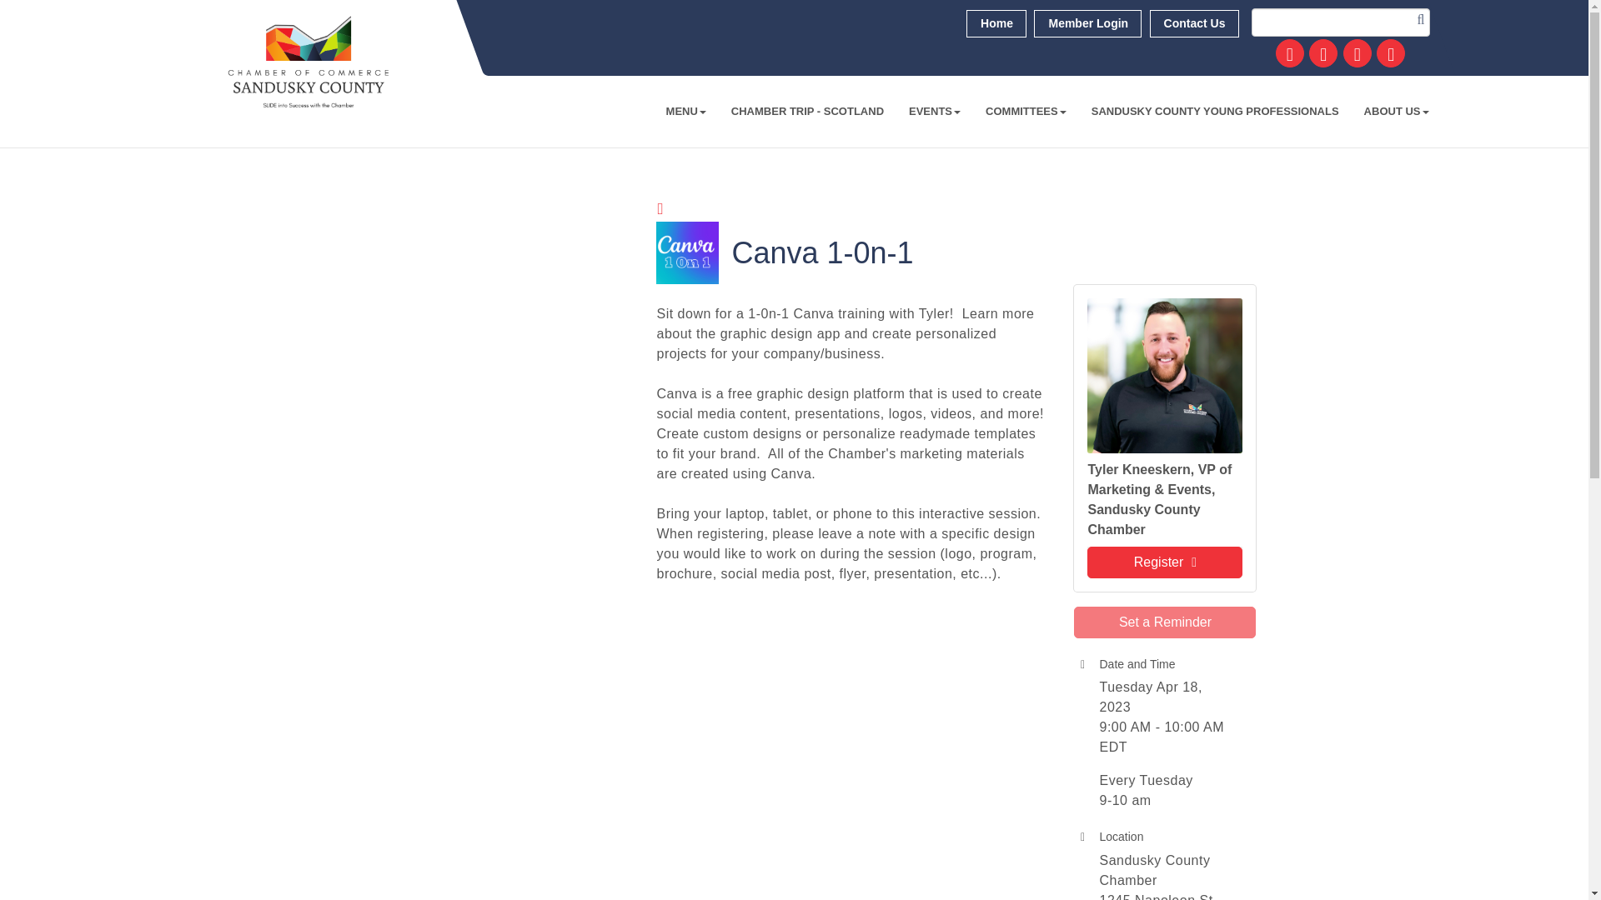 The width and height of the screenshot is (1601, 900). What do you see at coordinates (996, 23) in the screenshot?
I see `Home` at bounding box center [996, 23].